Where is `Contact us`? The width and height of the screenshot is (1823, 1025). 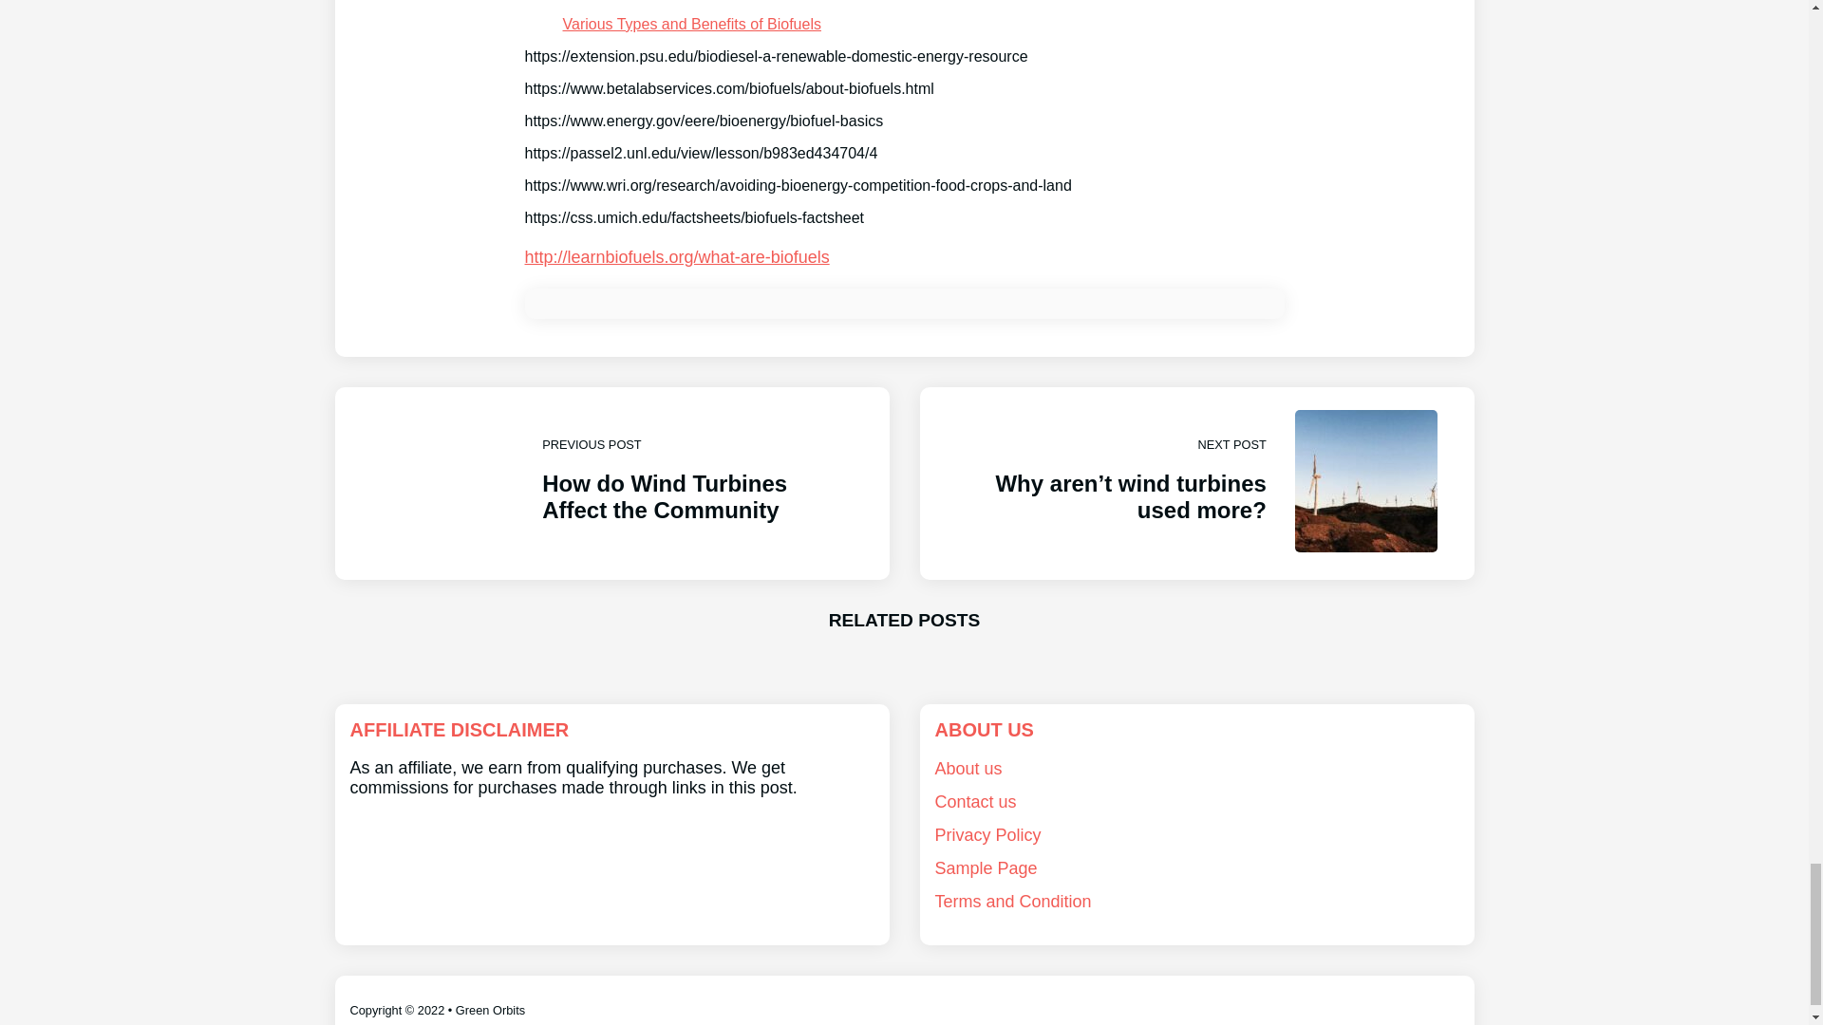
Contact us is located at coordinates (974, 801).